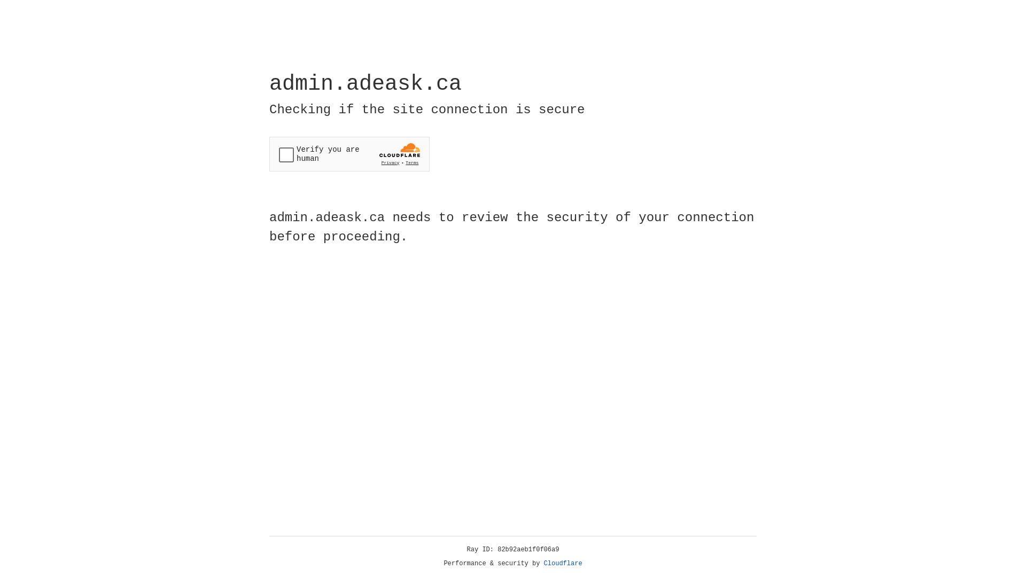 This screenshot has width=1026, height=577. I want to click on Widget containing a Cloudflare security challenge, so click(349, 154).